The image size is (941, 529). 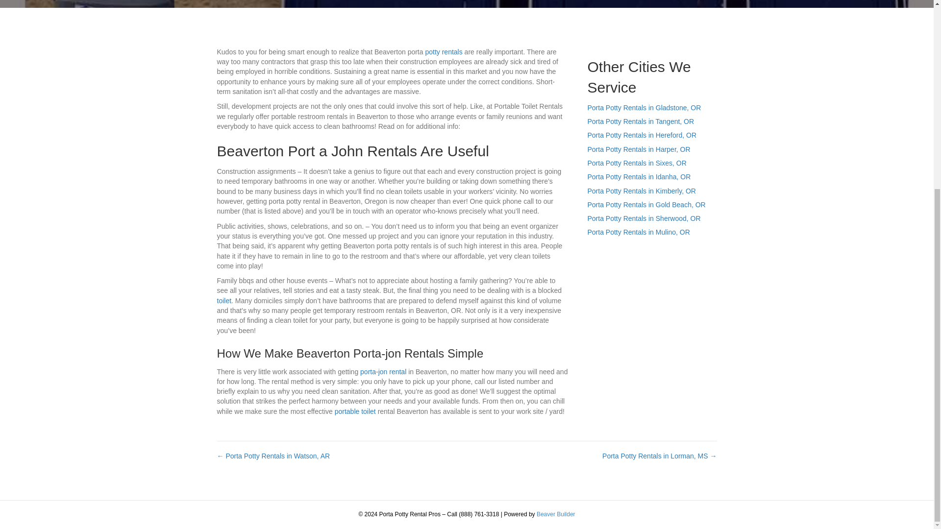 What do you see at coordinates (223, 301) in the screenshot?
I see `toilet` at bounding box center [223, 301].